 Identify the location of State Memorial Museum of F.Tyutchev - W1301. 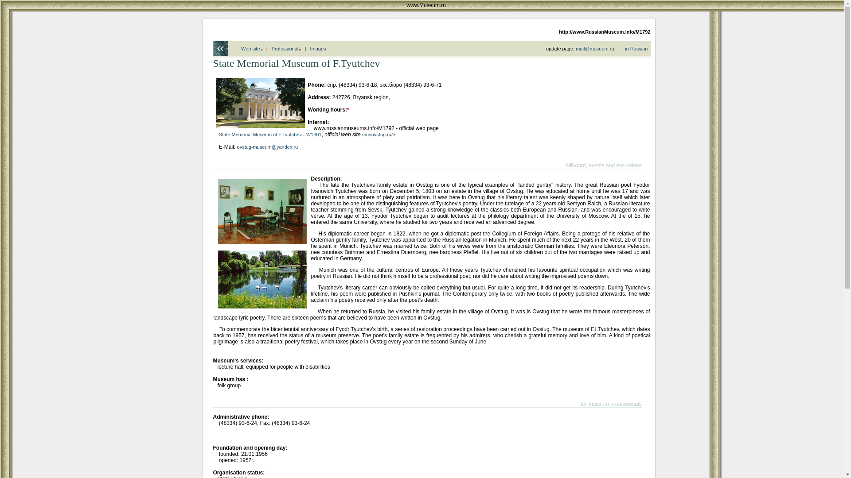
(270, 135).